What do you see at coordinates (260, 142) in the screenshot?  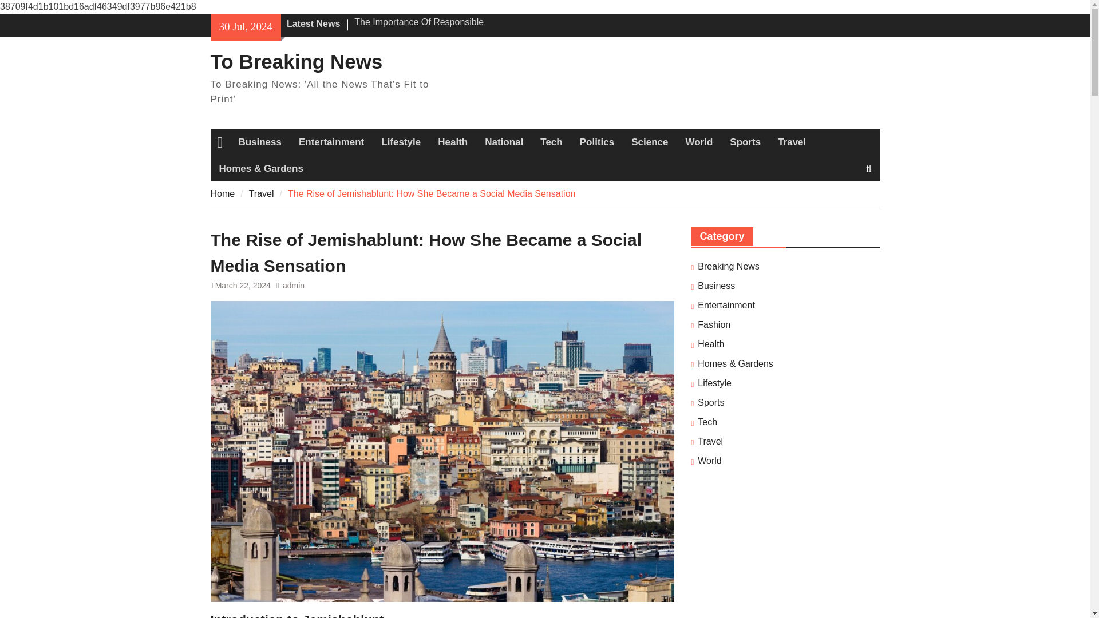 I see `Business` at bounding box center [260, 142].